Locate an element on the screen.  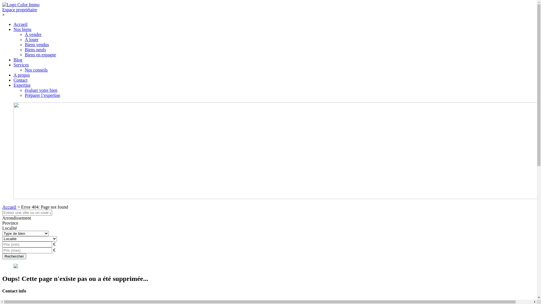
Services is located at coordinates (21, 65).